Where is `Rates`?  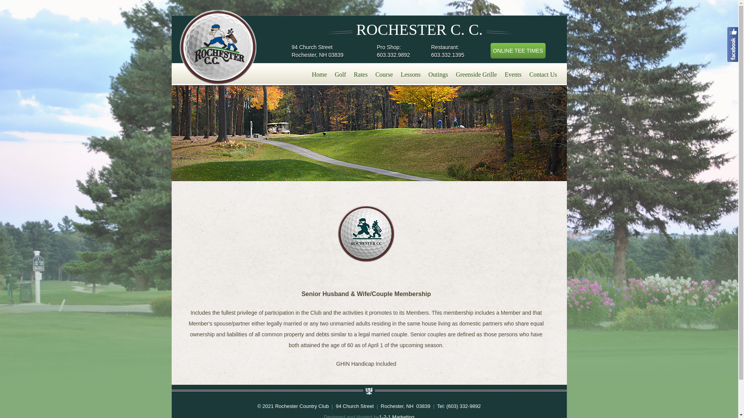
Rates is located at coordinates (360, 73).